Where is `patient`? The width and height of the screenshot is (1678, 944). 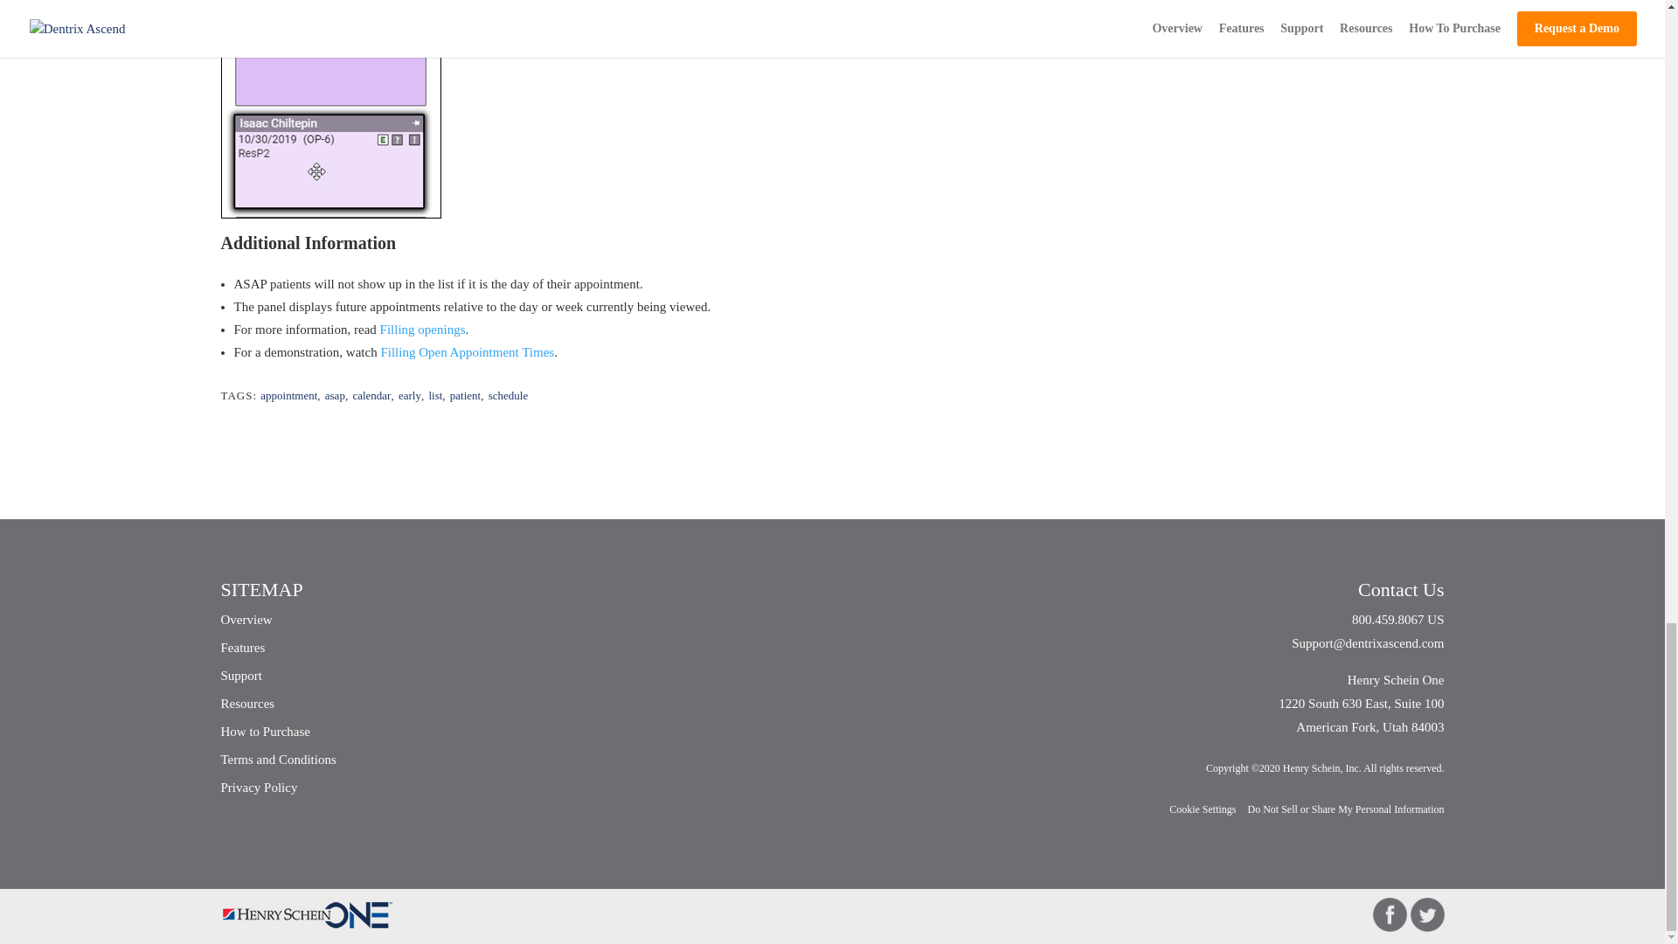 patient is located at coordinates (465, 395).